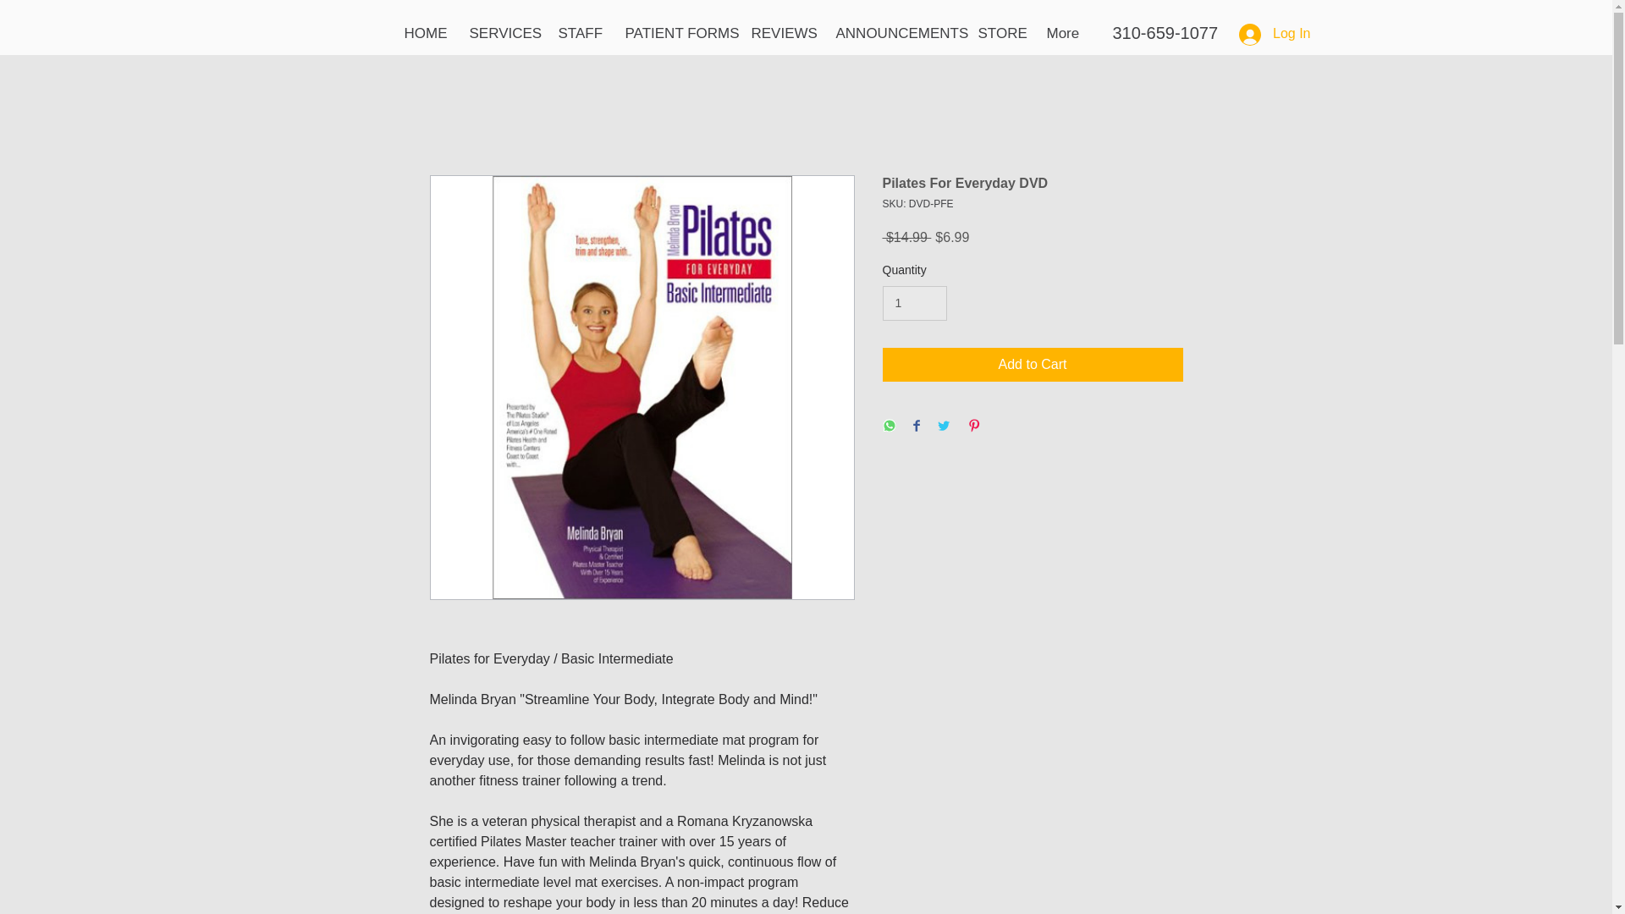 This screenshot has height=914, width=1625. I want to click on REVIEWS, so click(779, 34).